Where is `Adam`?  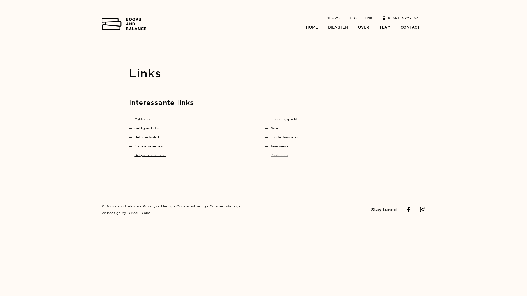 Adam is located at coordinates (276, 128).